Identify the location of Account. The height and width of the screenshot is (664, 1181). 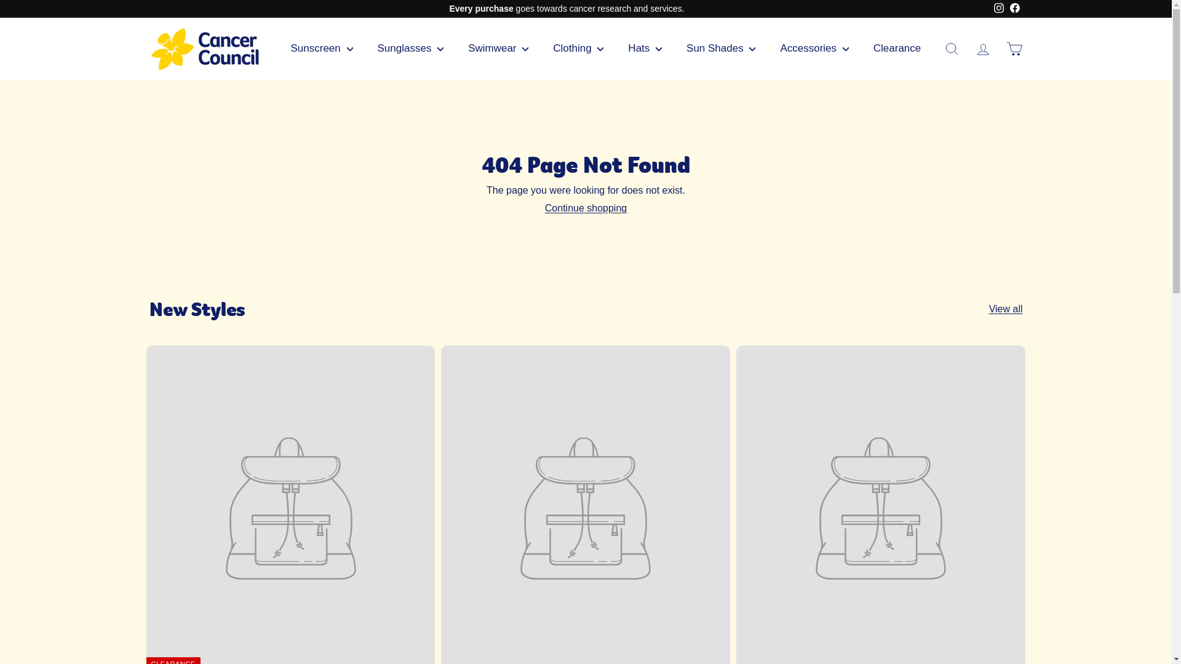
(983, 49).